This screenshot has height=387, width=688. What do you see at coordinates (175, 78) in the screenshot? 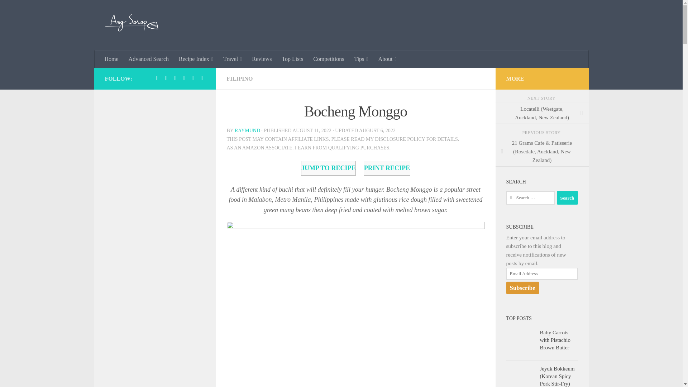
I see `Tumblr` at bounding box center [175, 78].